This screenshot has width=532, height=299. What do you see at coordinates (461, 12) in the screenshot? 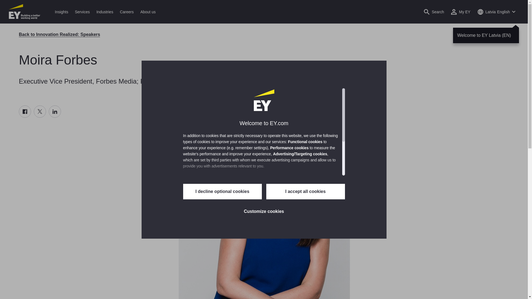
I see `My EY` at bounding box center [461, 12].